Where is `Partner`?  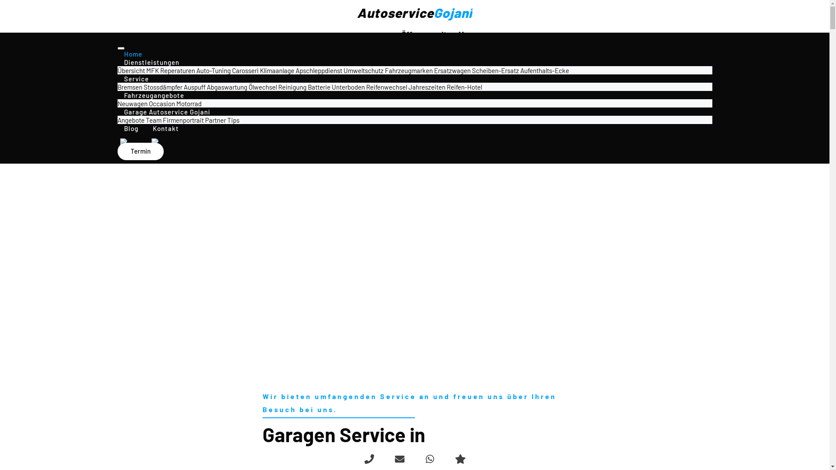 Partner is located at coordinates (215, 120).